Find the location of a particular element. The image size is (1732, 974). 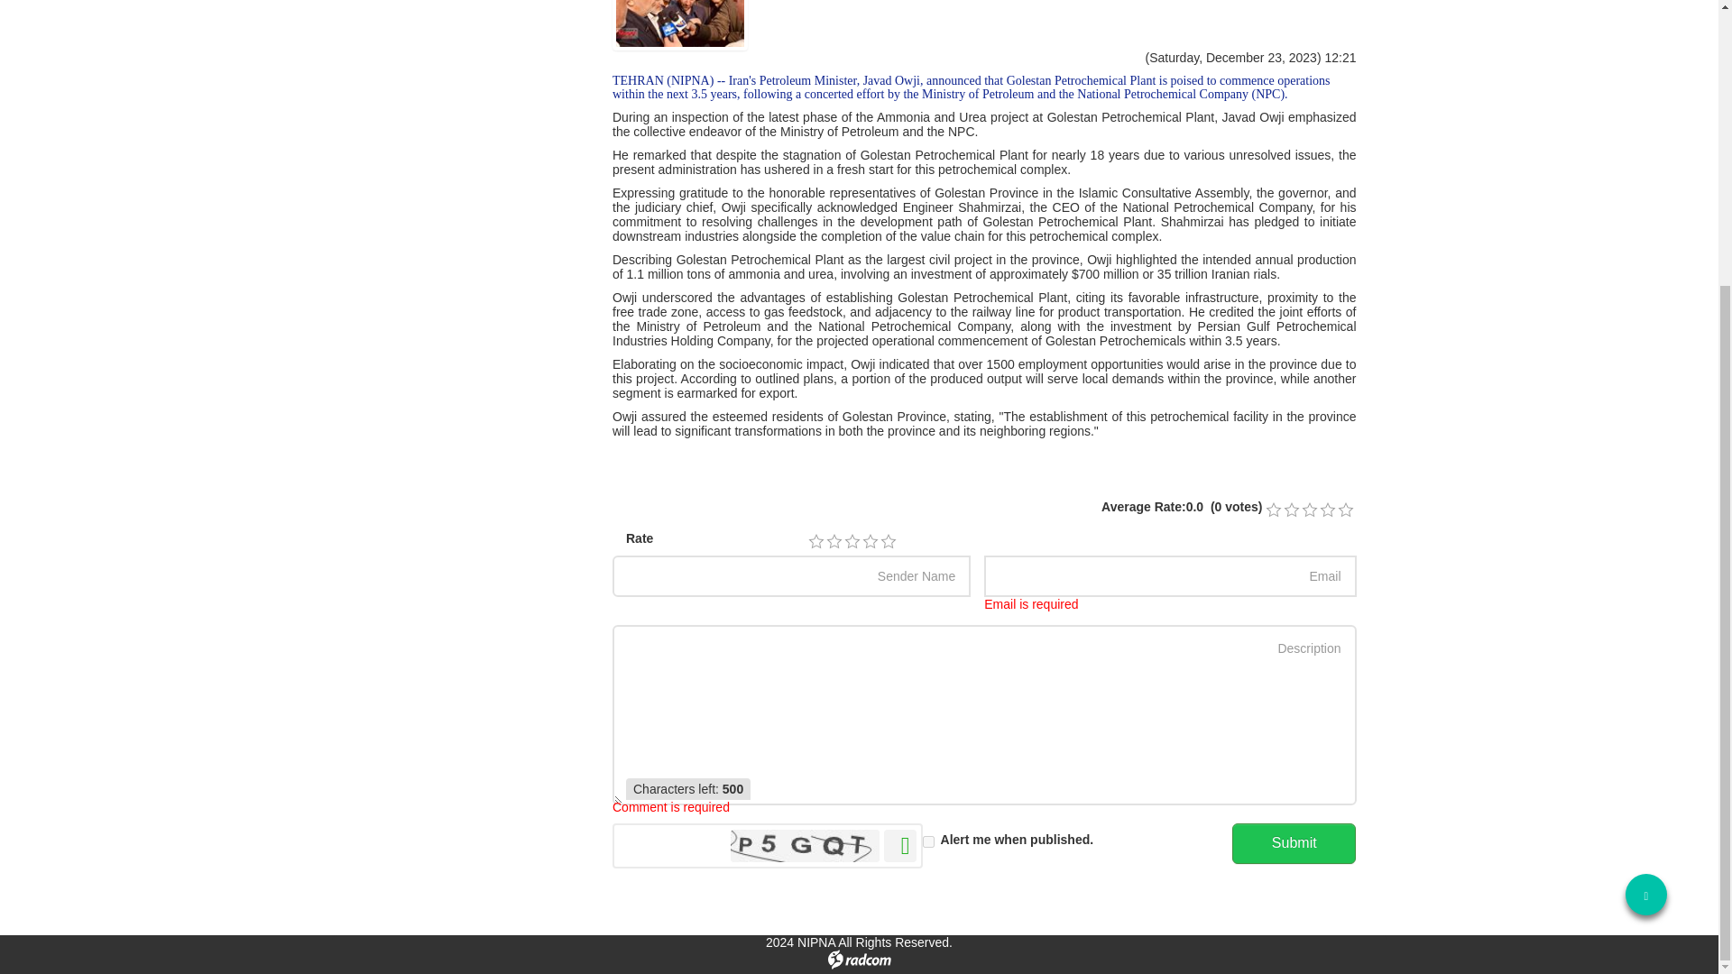

2 is located at coordinates (834, 541).